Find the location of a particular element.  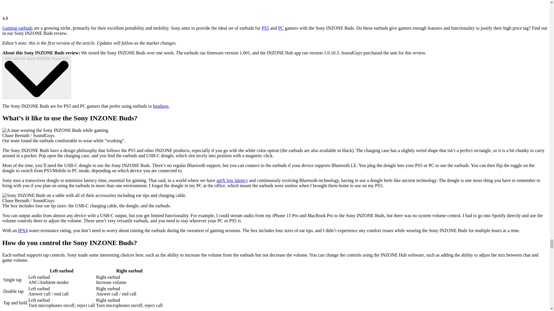

Who are the Sony INZONE Buds for? is located at coordinates (36, 77).